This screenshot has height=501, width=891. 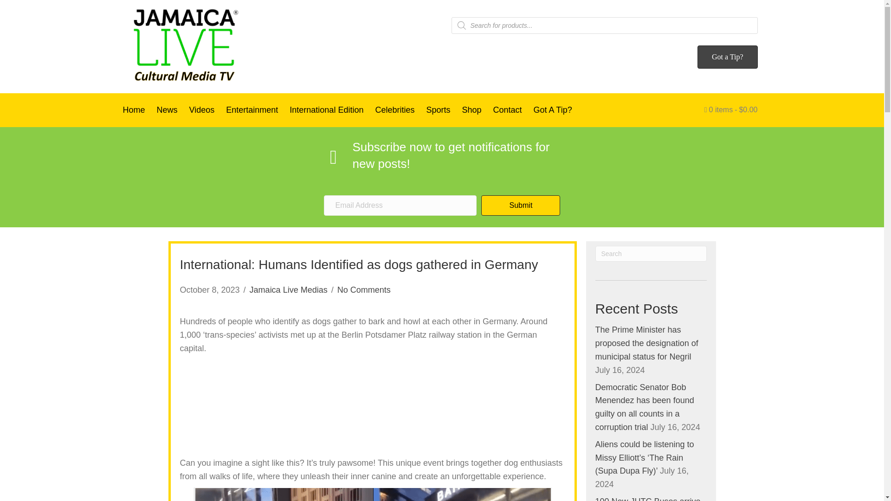 What do you see at coordinates (184, 46) in the screenshot?
I see `Jamaica Live Logo Registered` at bounding box center [184, 46].